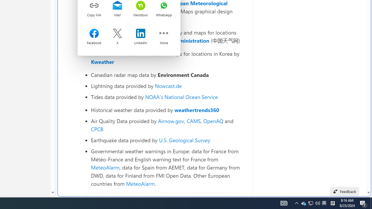  What do you see at coordinates (102, 62) in the screenshot?
I see `Kweather` at bounding box center [102, 62].